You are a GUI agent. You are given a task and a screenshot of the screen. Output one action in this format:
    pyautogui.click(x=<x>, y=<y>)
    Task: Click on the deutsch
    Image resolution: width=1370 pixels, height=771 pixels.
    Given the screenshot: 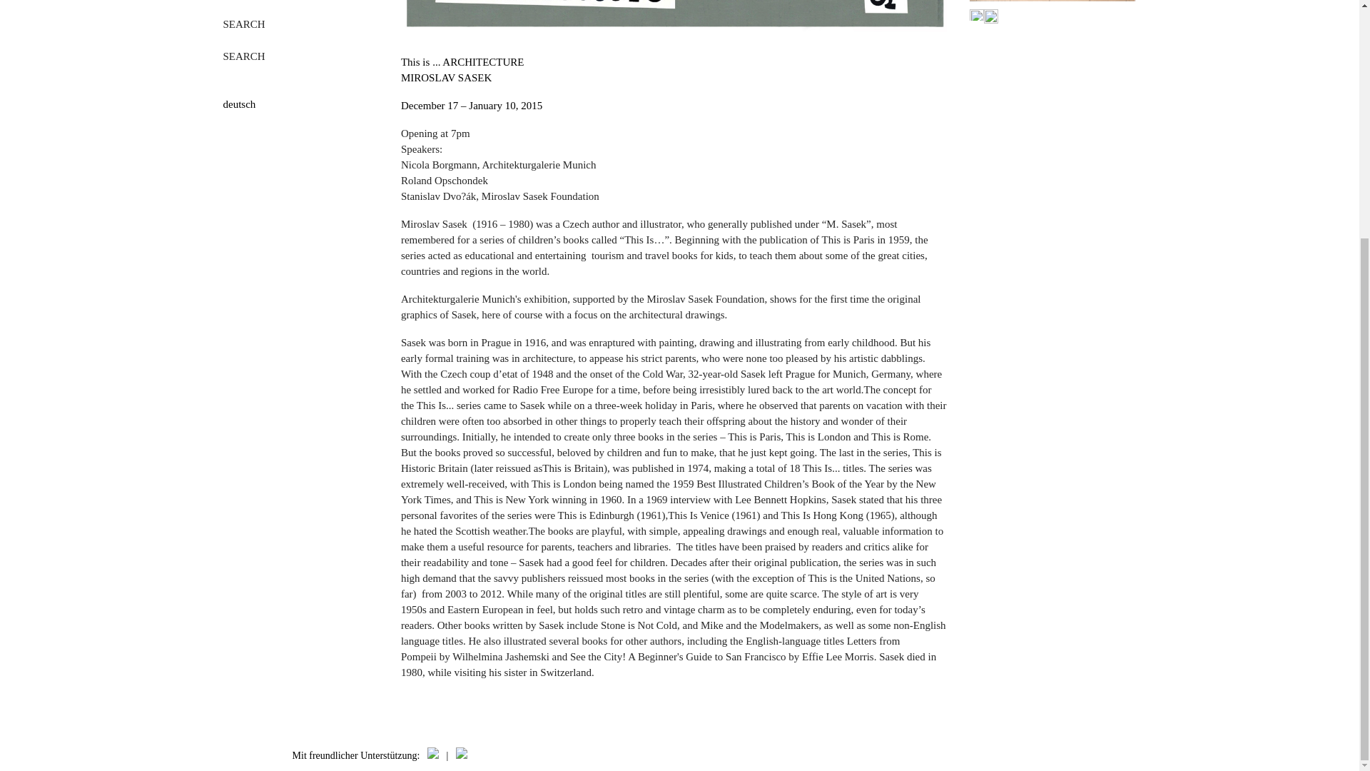 What is the action you would take?
    pyautogui.click(x=300, y=104)
    